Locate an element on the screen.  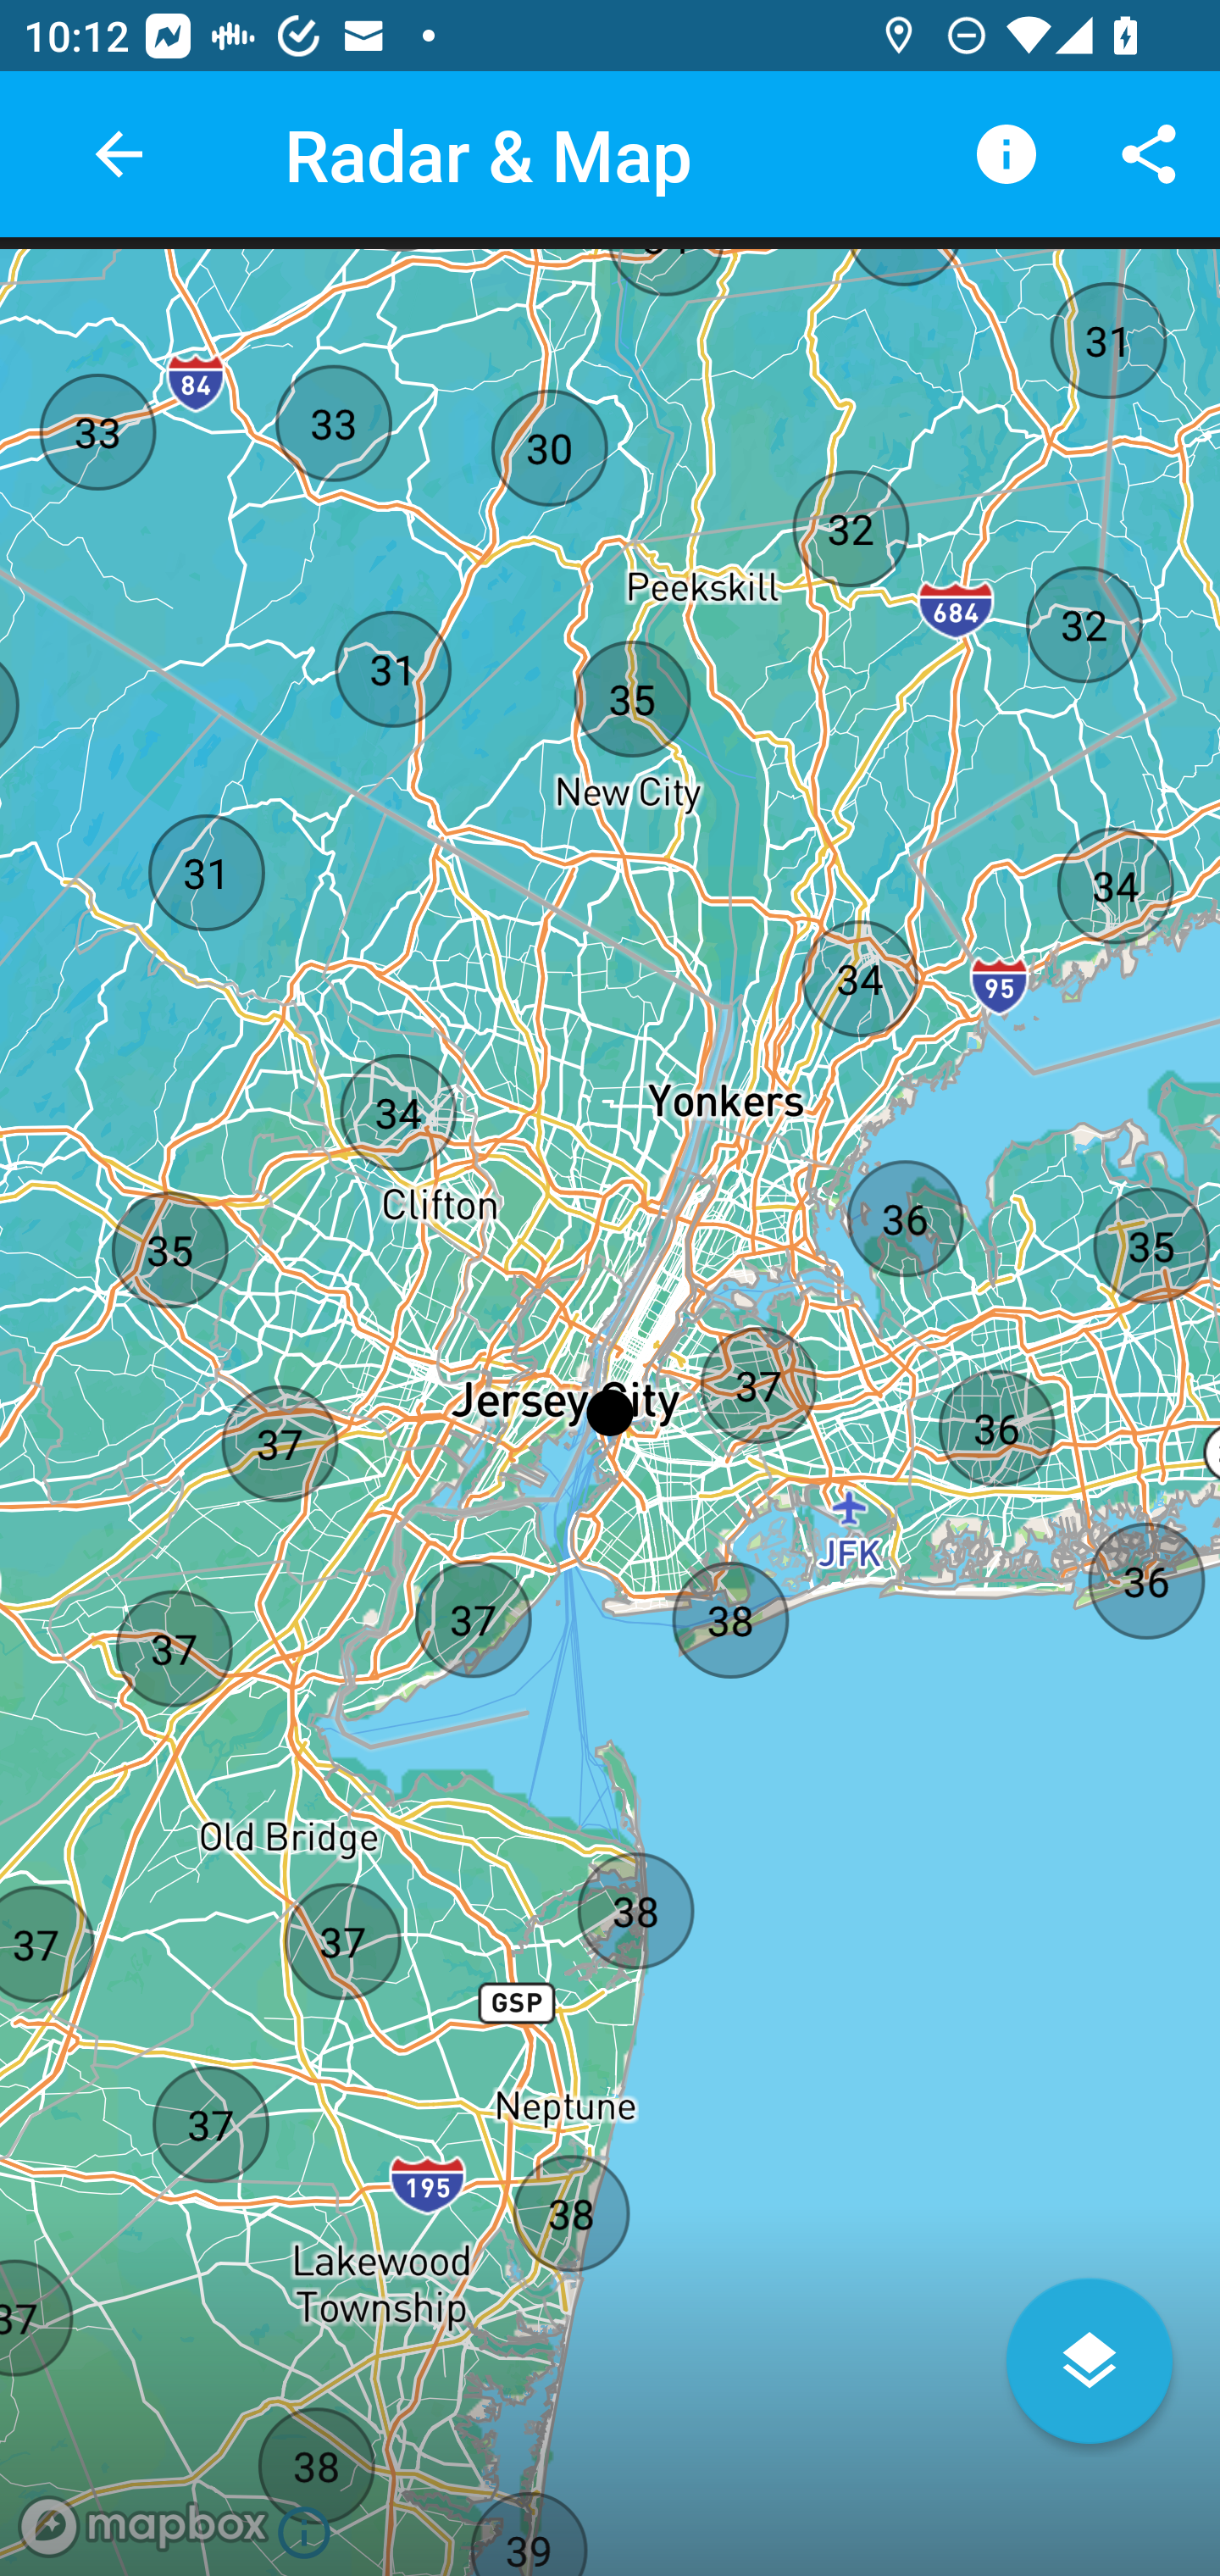
Open layers menu. is located at coordinates (1090, 2361).